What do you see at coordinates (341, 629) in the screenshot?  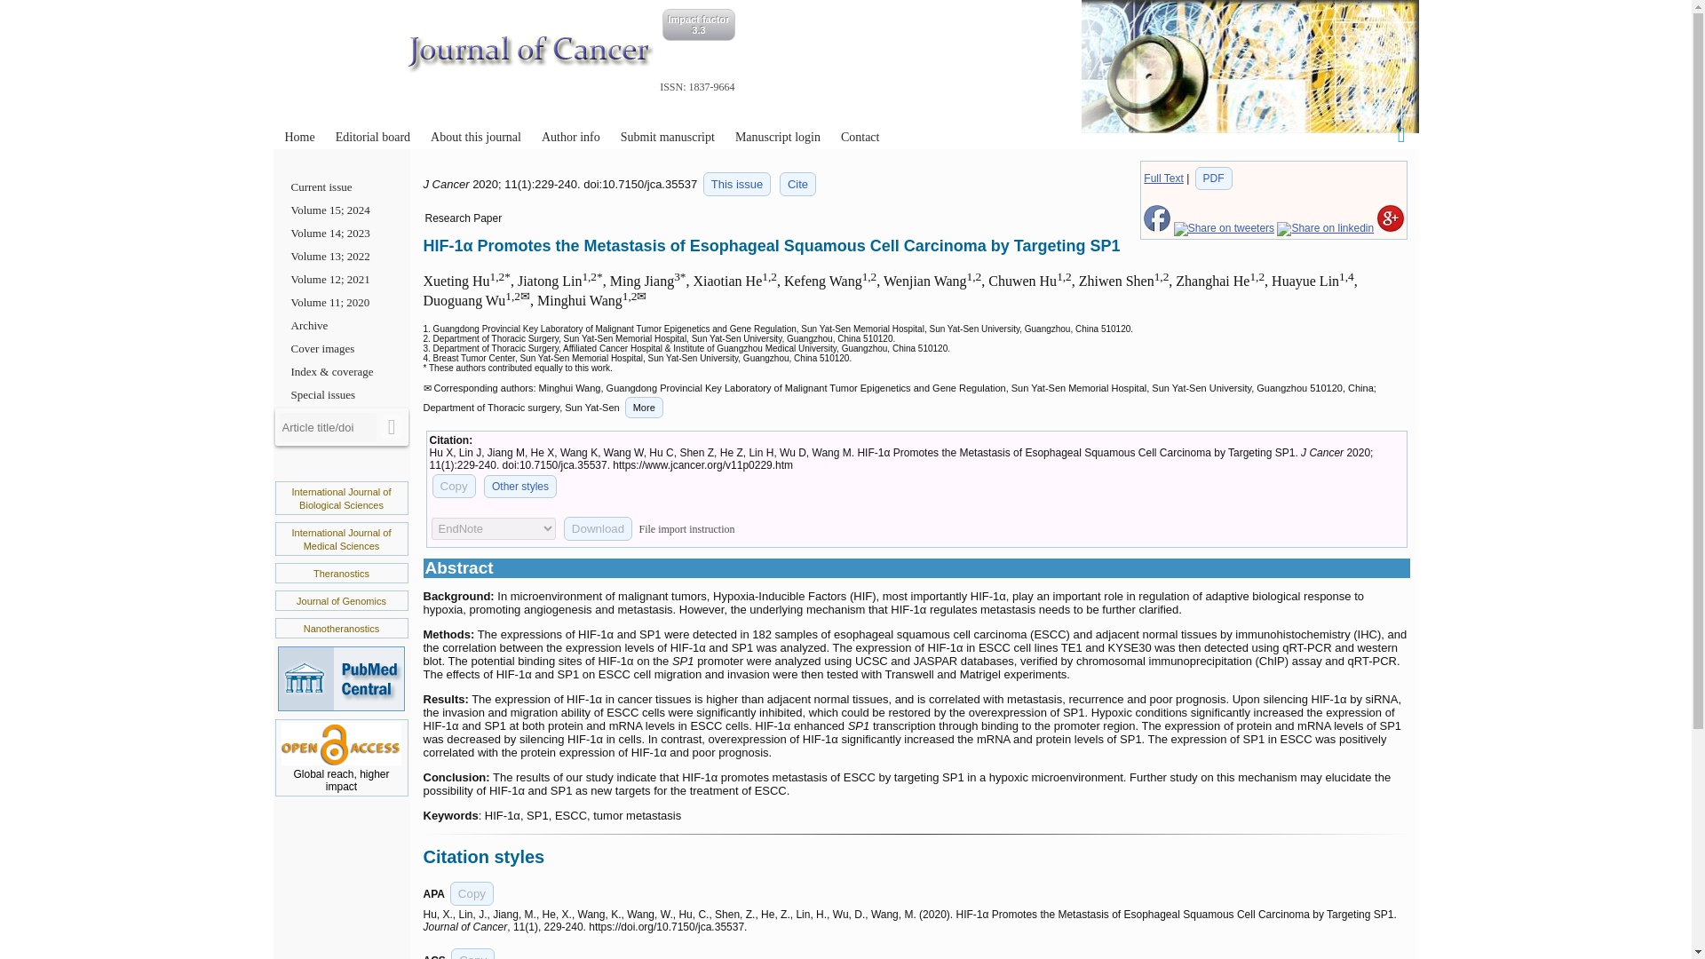 I see `Nanotheranostics` at bounding box center [341, 629].